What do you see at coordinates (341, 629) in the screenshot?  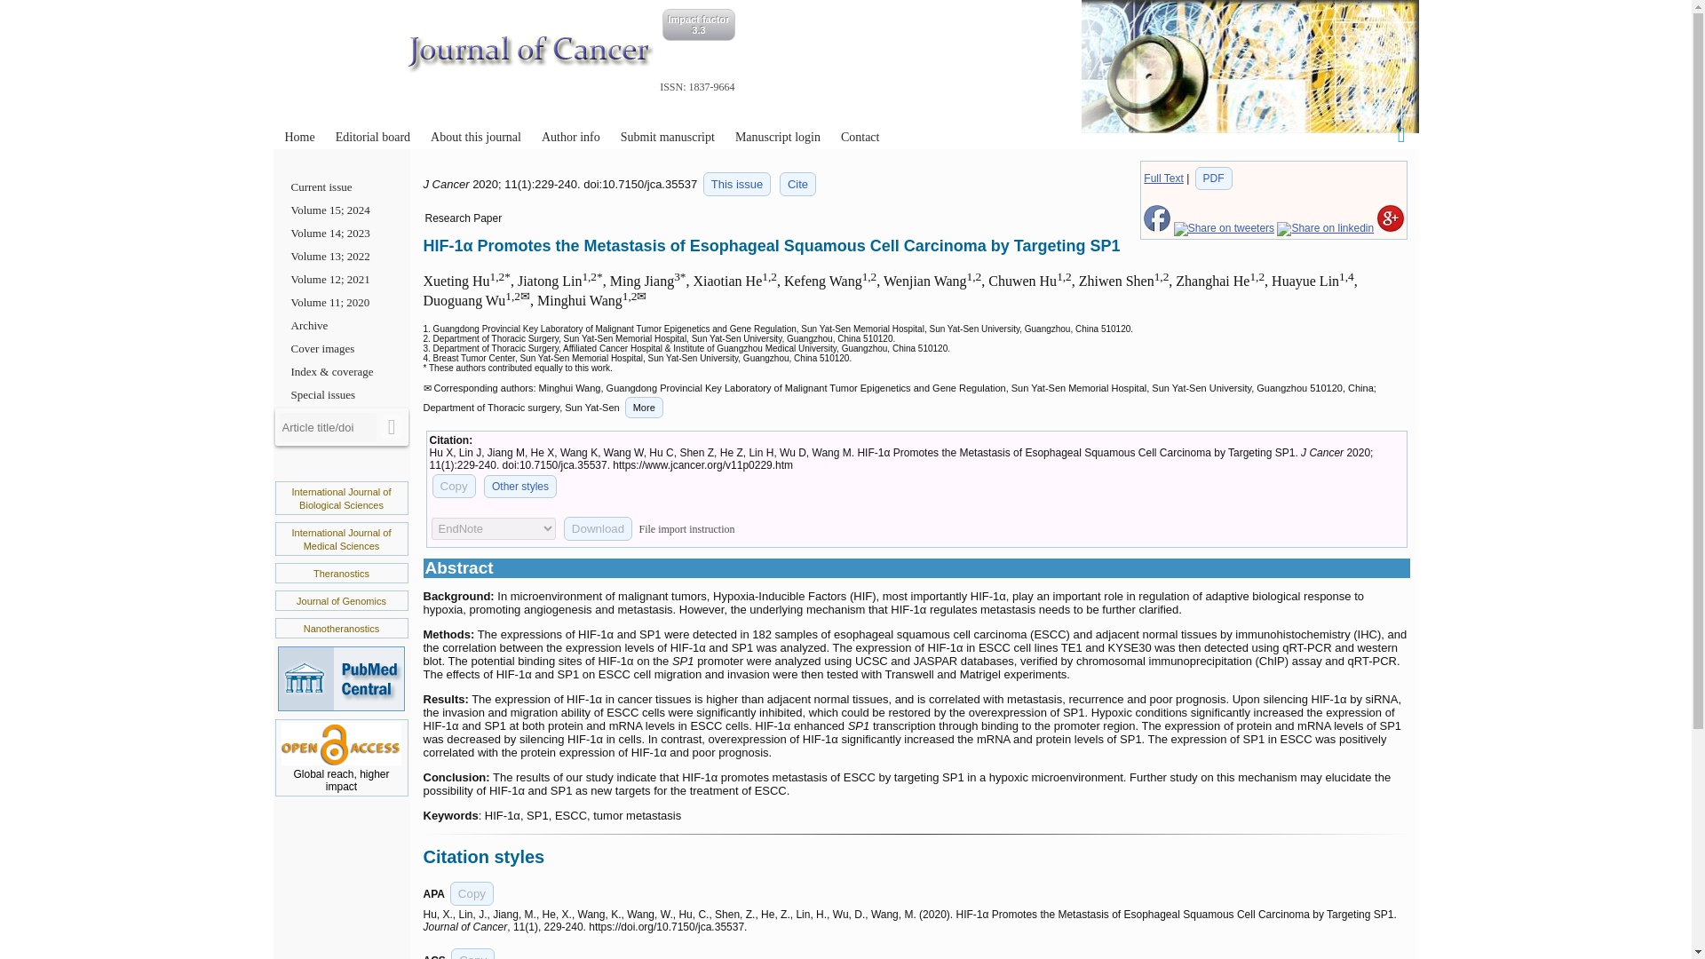 I see `Nanotheranostics` at bounding box center [341, 629].